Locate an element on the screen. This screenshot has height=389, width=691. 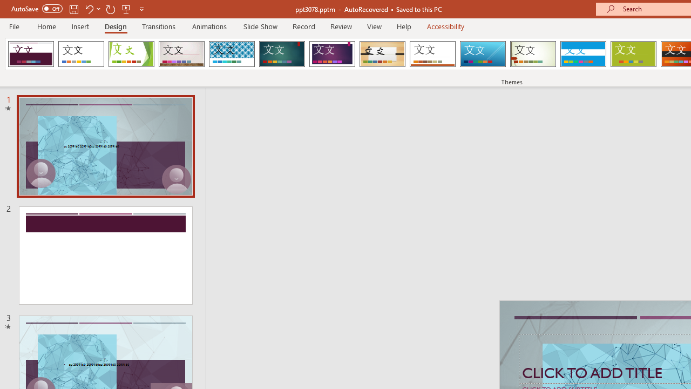
Integral is located at coordinates (232, 54).